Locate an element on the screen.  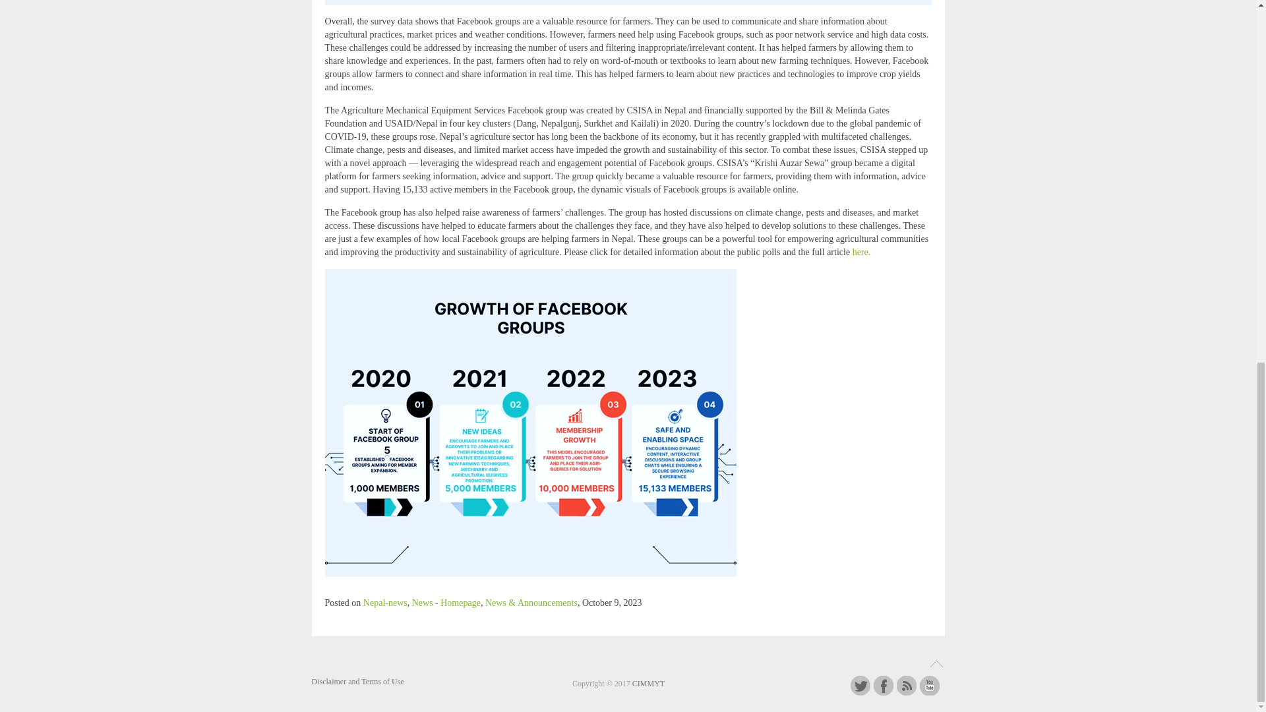
Facebook is located at coordinates (884, 686).